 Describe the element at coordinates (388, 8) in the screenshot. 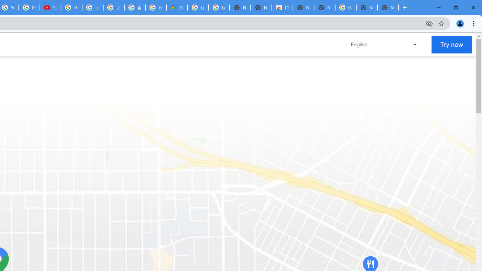

I see `New Tab` at that location.